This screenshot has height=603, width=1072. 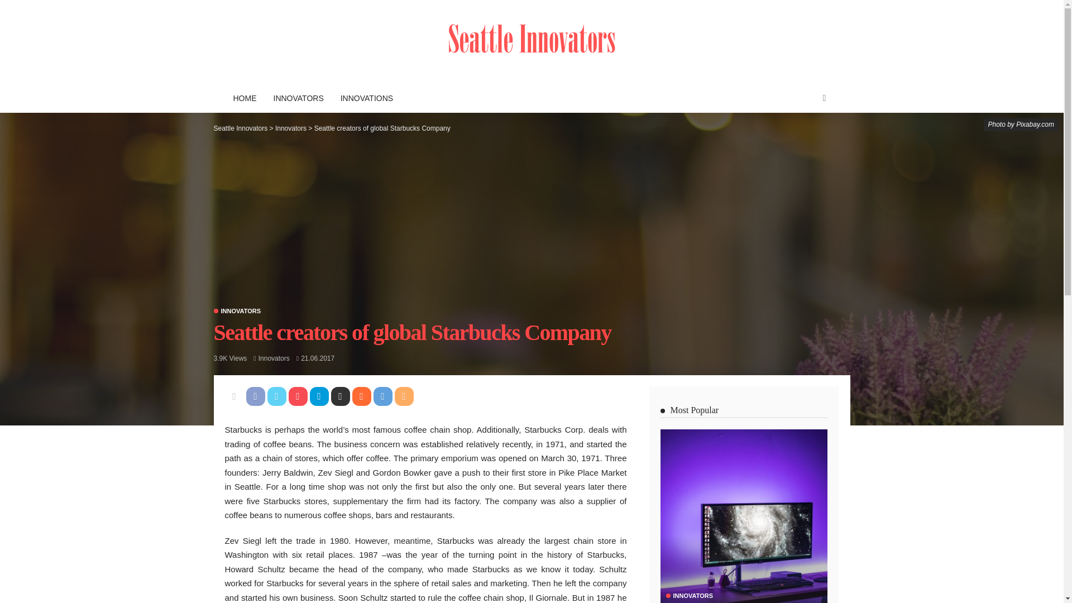 I want to click on INNOVATORS, so click(x=237, y=310).